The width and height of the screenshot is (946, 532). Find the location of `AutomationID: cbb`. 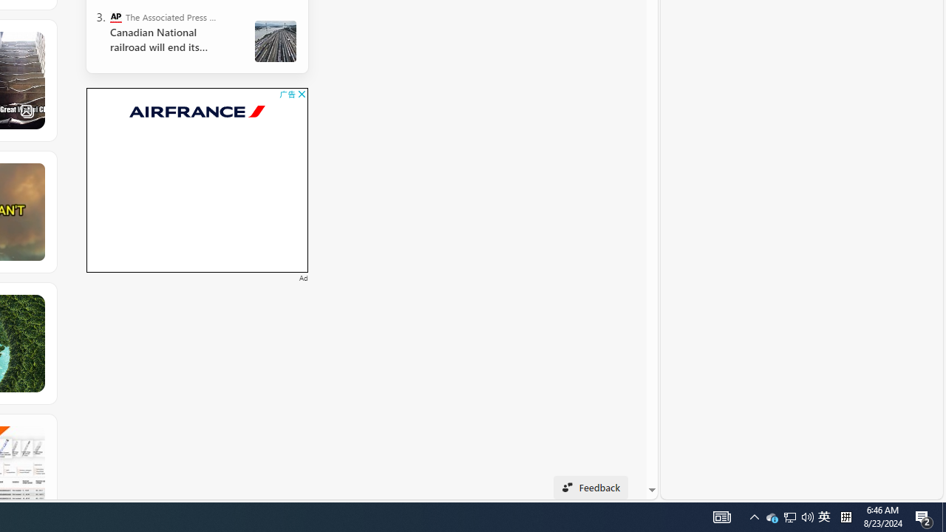

AutomationID: cbb is located at coordinates (302, 95).